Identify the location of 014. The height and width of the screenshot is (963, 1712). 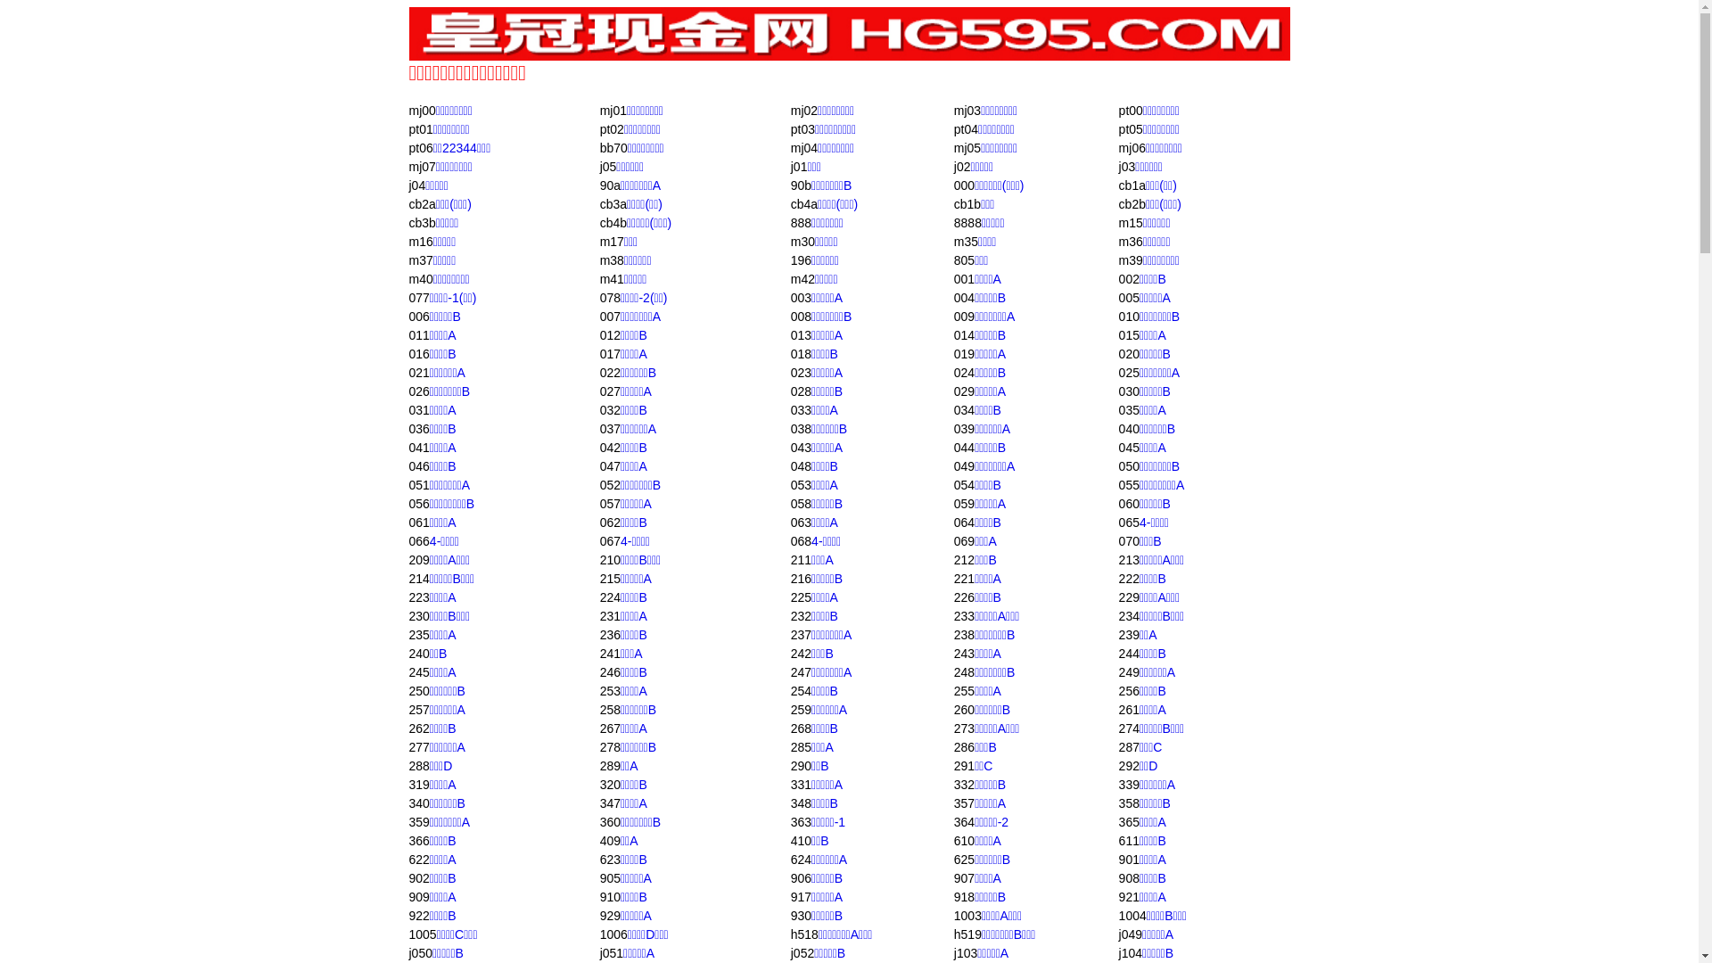
(965, 335).